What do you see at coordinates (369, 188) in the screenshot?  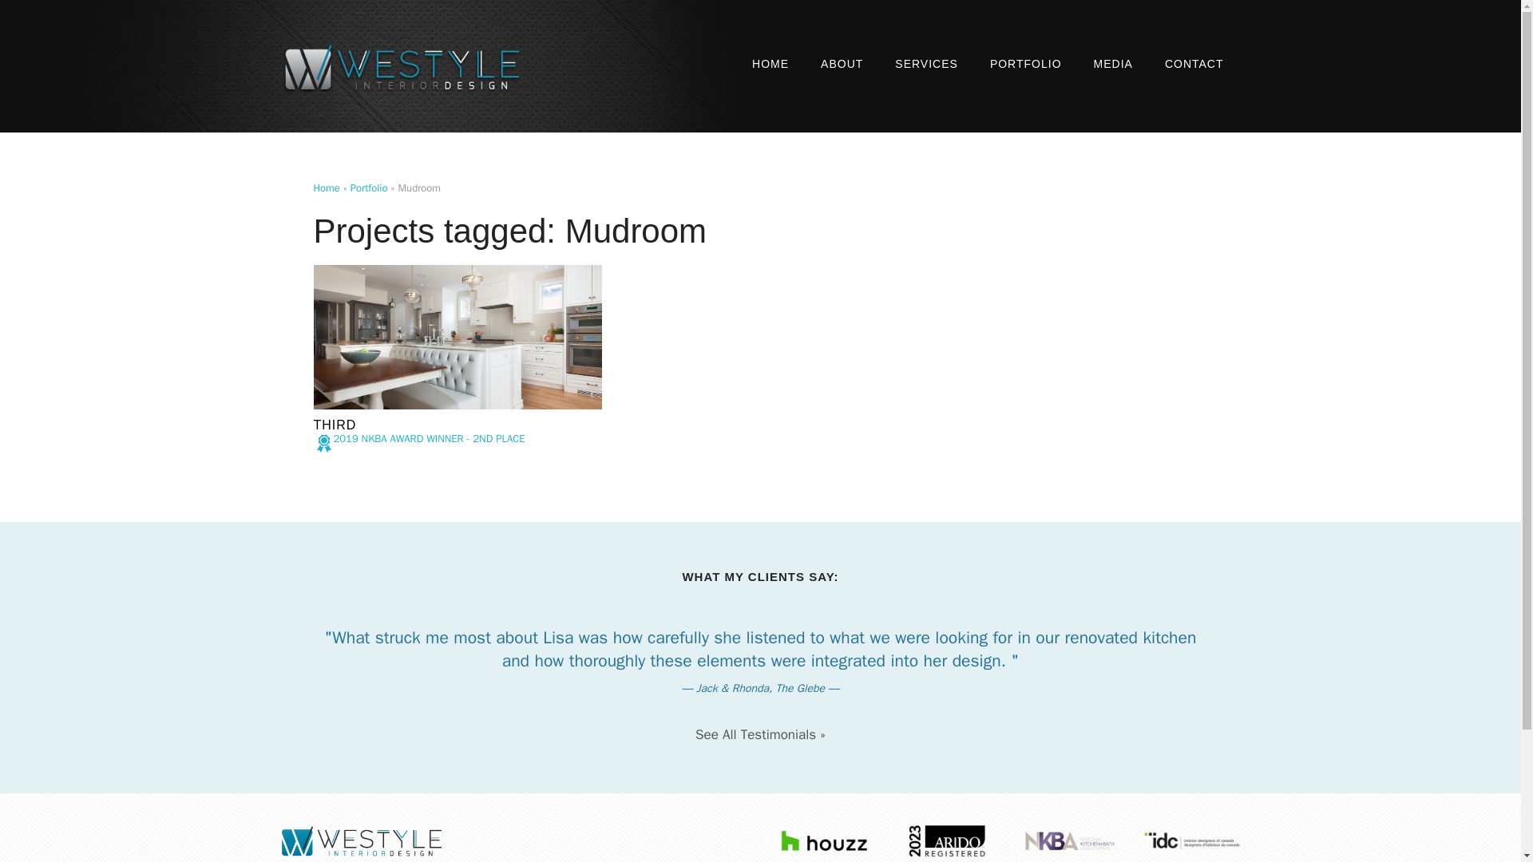 I see `Portfolio` at bounding box center [369, 188].